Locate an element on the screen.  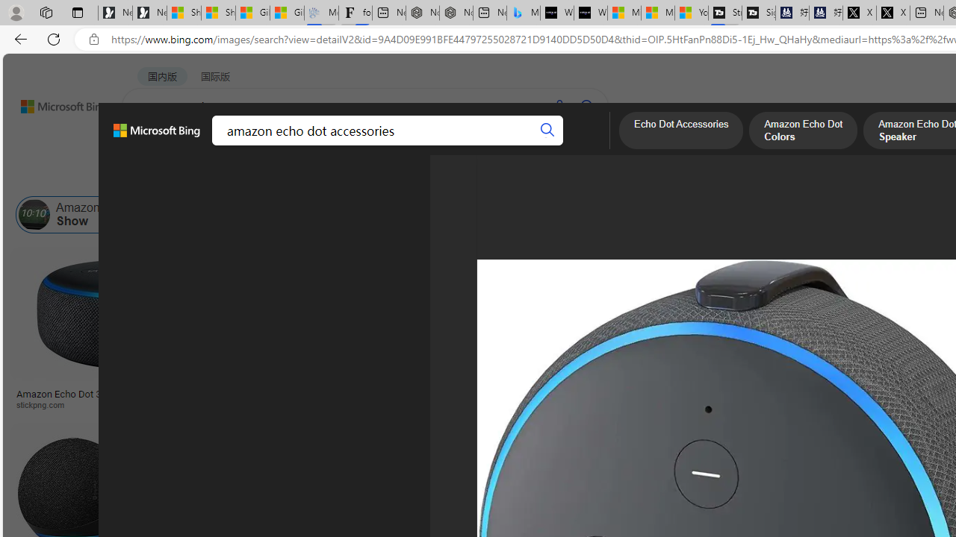
Image result for Amazon Echo Dot PNG is located at coordinates (890, 314).